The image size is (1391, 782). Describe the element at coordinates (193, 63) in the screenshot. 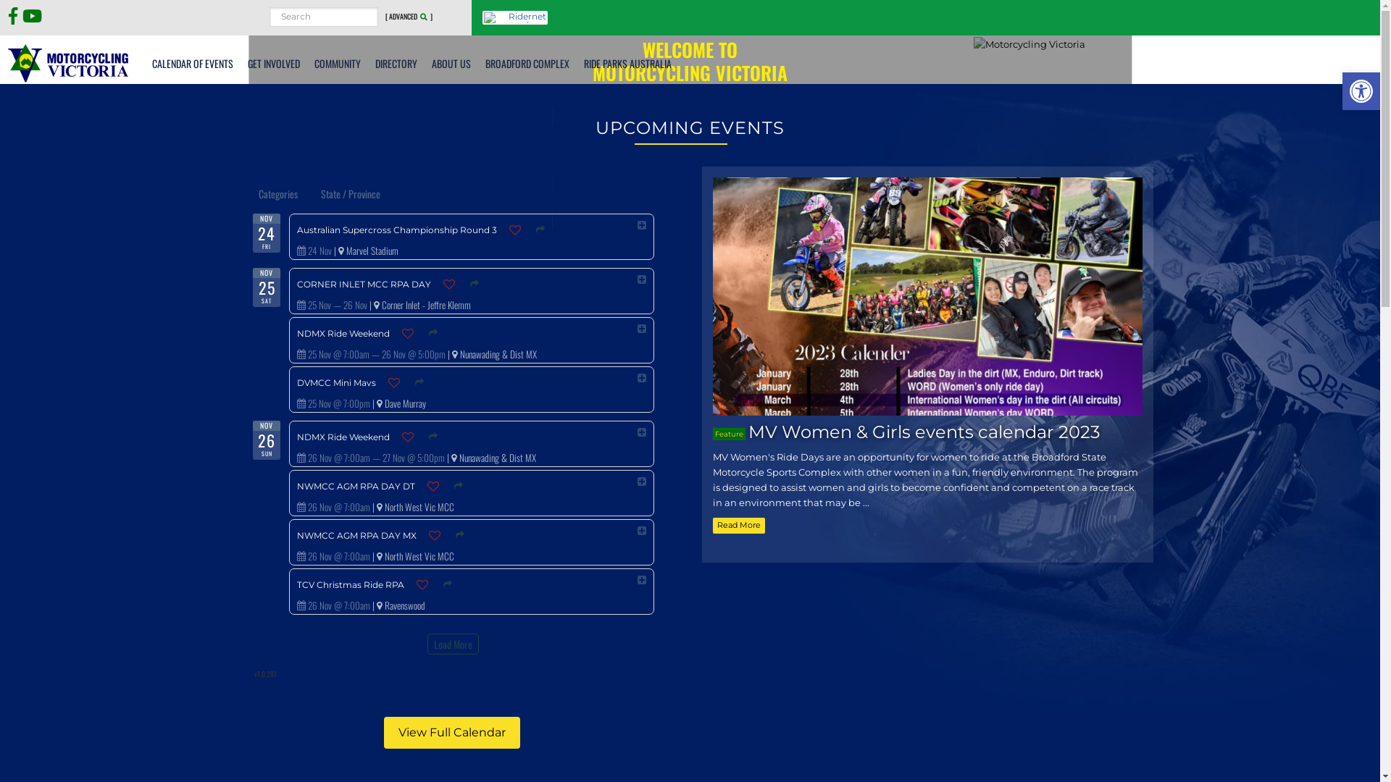

I see `CALENDAR OF EVENTS` at that location.